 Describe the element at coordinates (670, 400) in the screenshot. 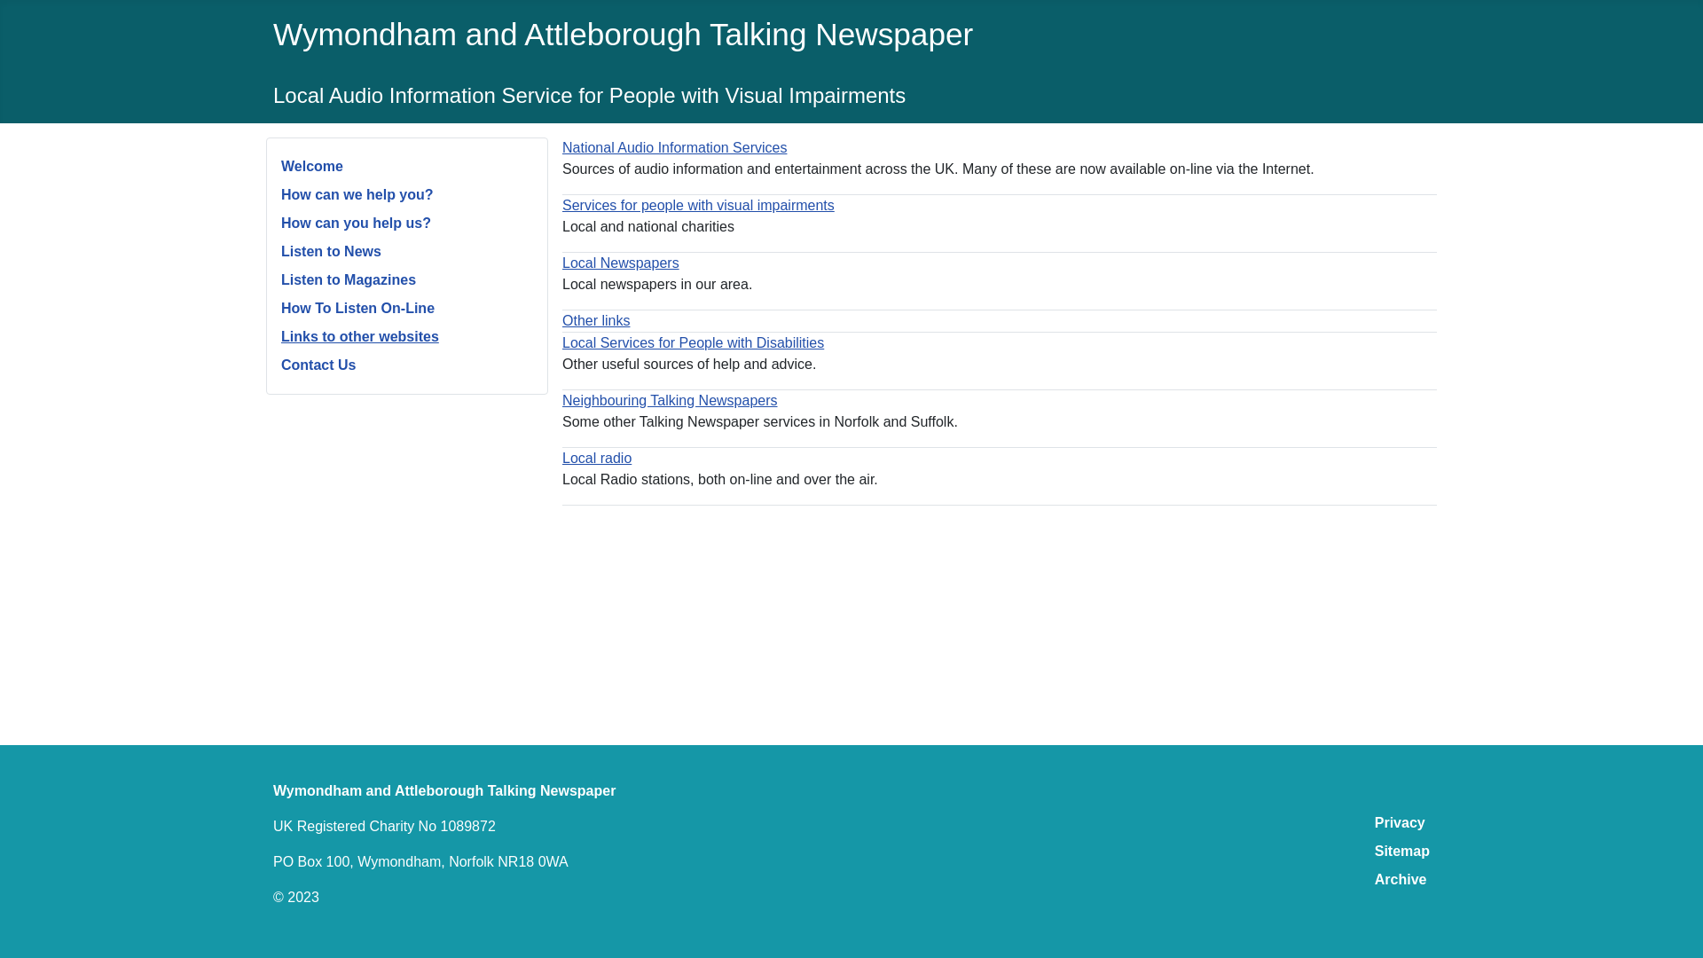

I see `Neighbouring Talking Newspapers` at that location.